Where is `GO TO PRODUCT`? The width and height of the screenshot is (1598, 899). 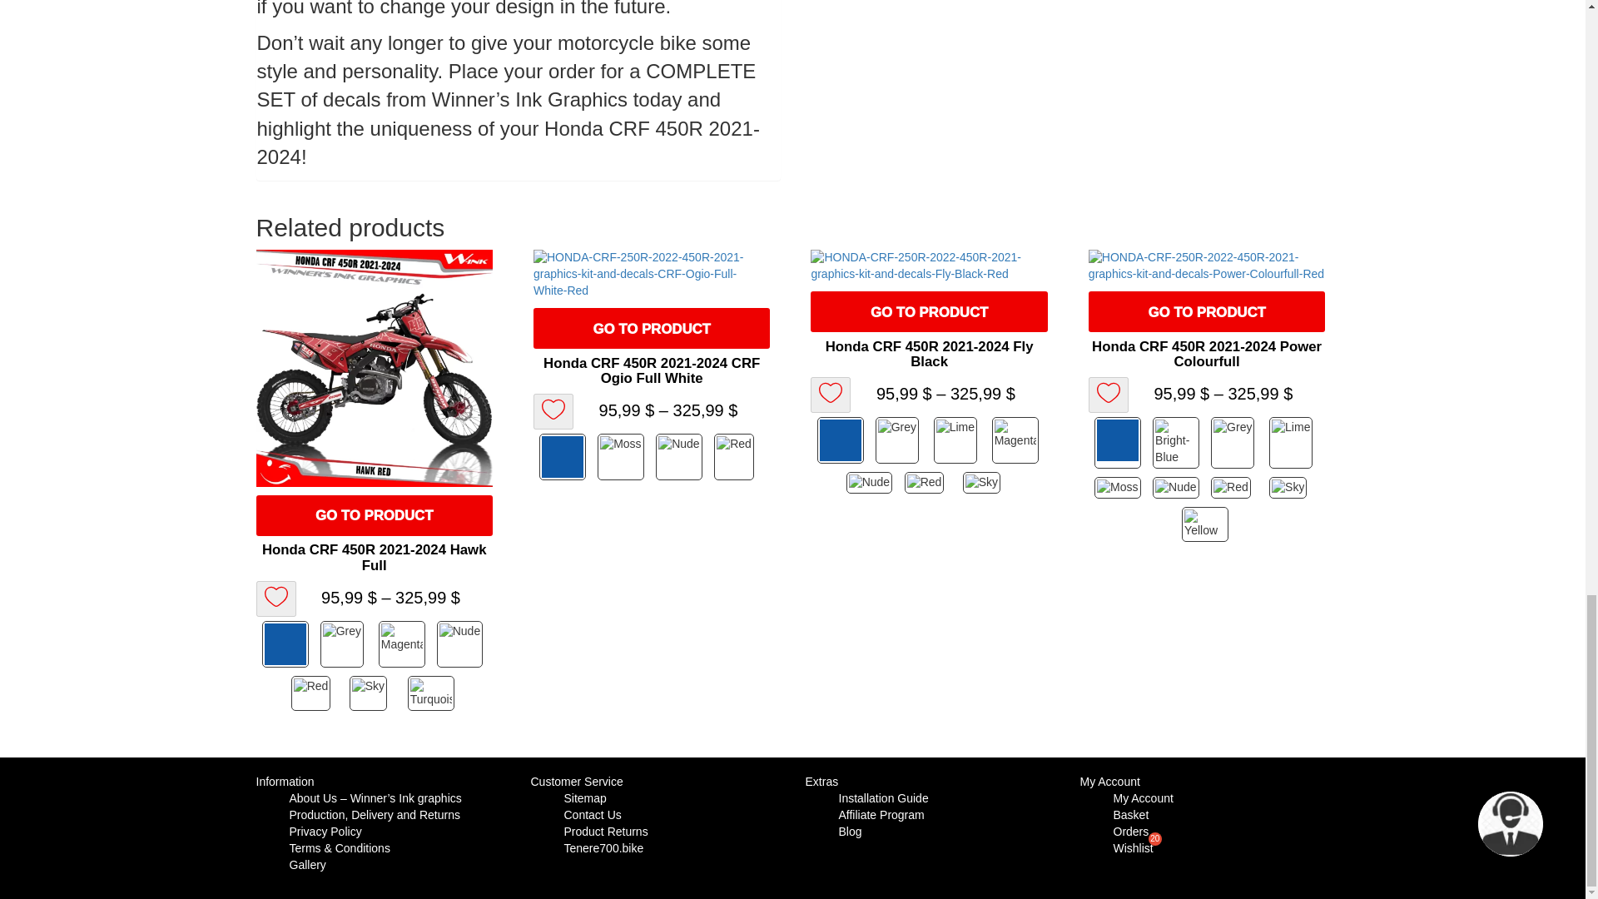
GO TO PRODUCT is located at coordinates (928, 311).